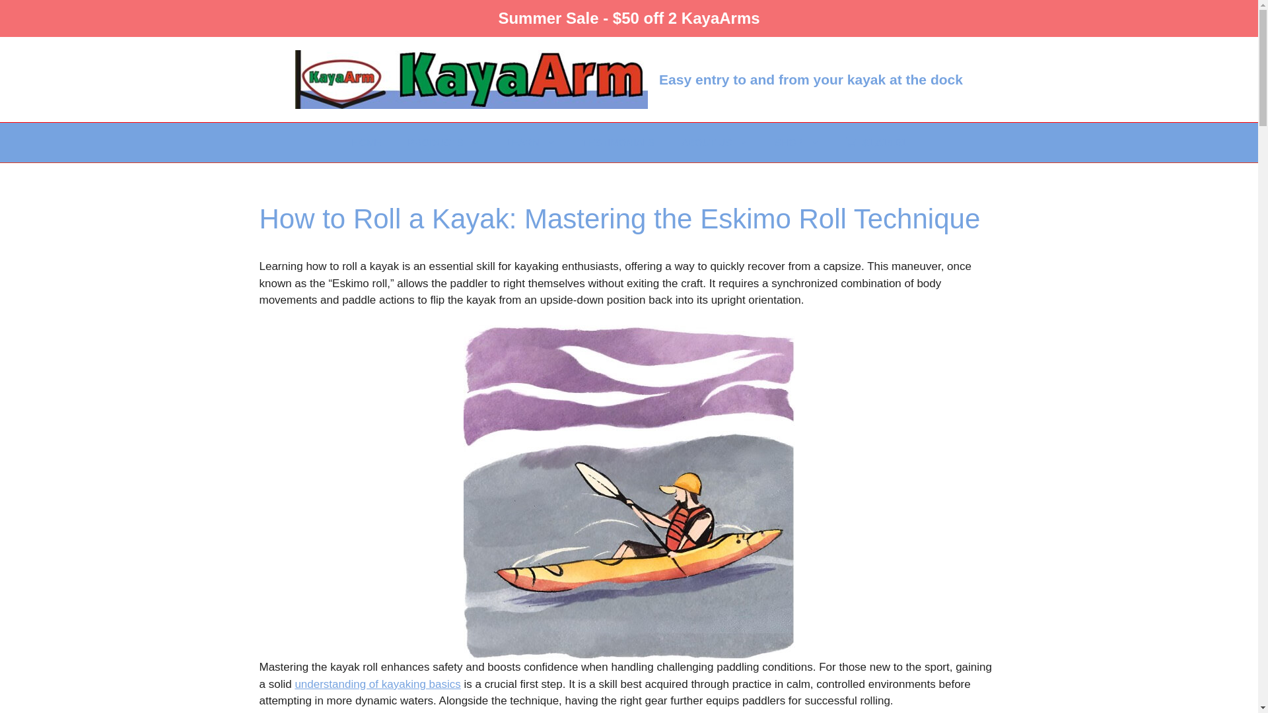 Image resolution: width=1268 pixels, height=713 pixels. I want to click on PRODUCTS, so click(444, 143).